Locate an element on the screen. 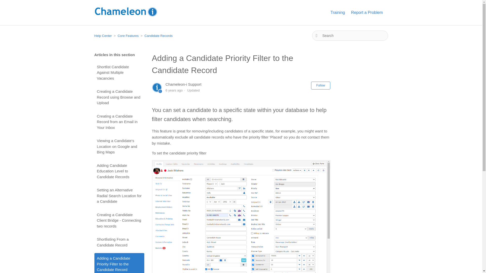  Follow is located at coordinates (320, 85).